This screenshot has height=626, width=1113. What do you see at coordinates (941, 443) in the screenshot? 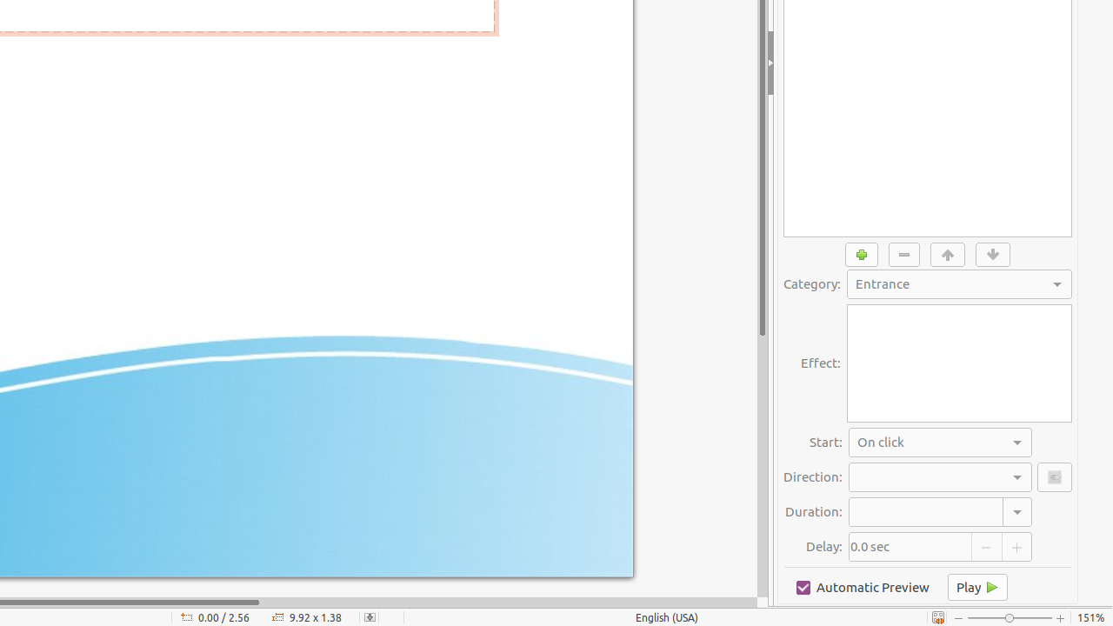
I see `Start:` at bounding box center [941, 443].